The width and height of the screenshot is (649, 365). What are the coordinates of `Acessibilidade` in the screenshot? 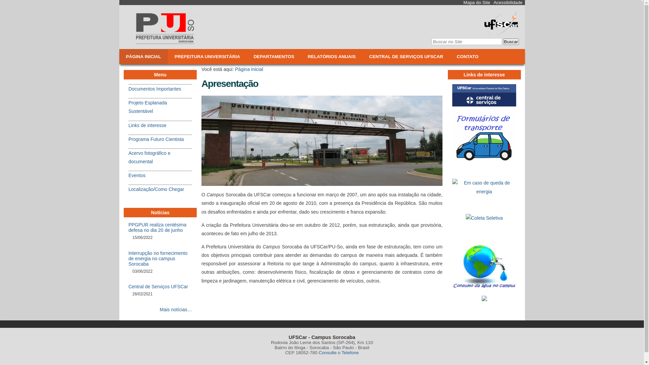 It's located at (508, 3).